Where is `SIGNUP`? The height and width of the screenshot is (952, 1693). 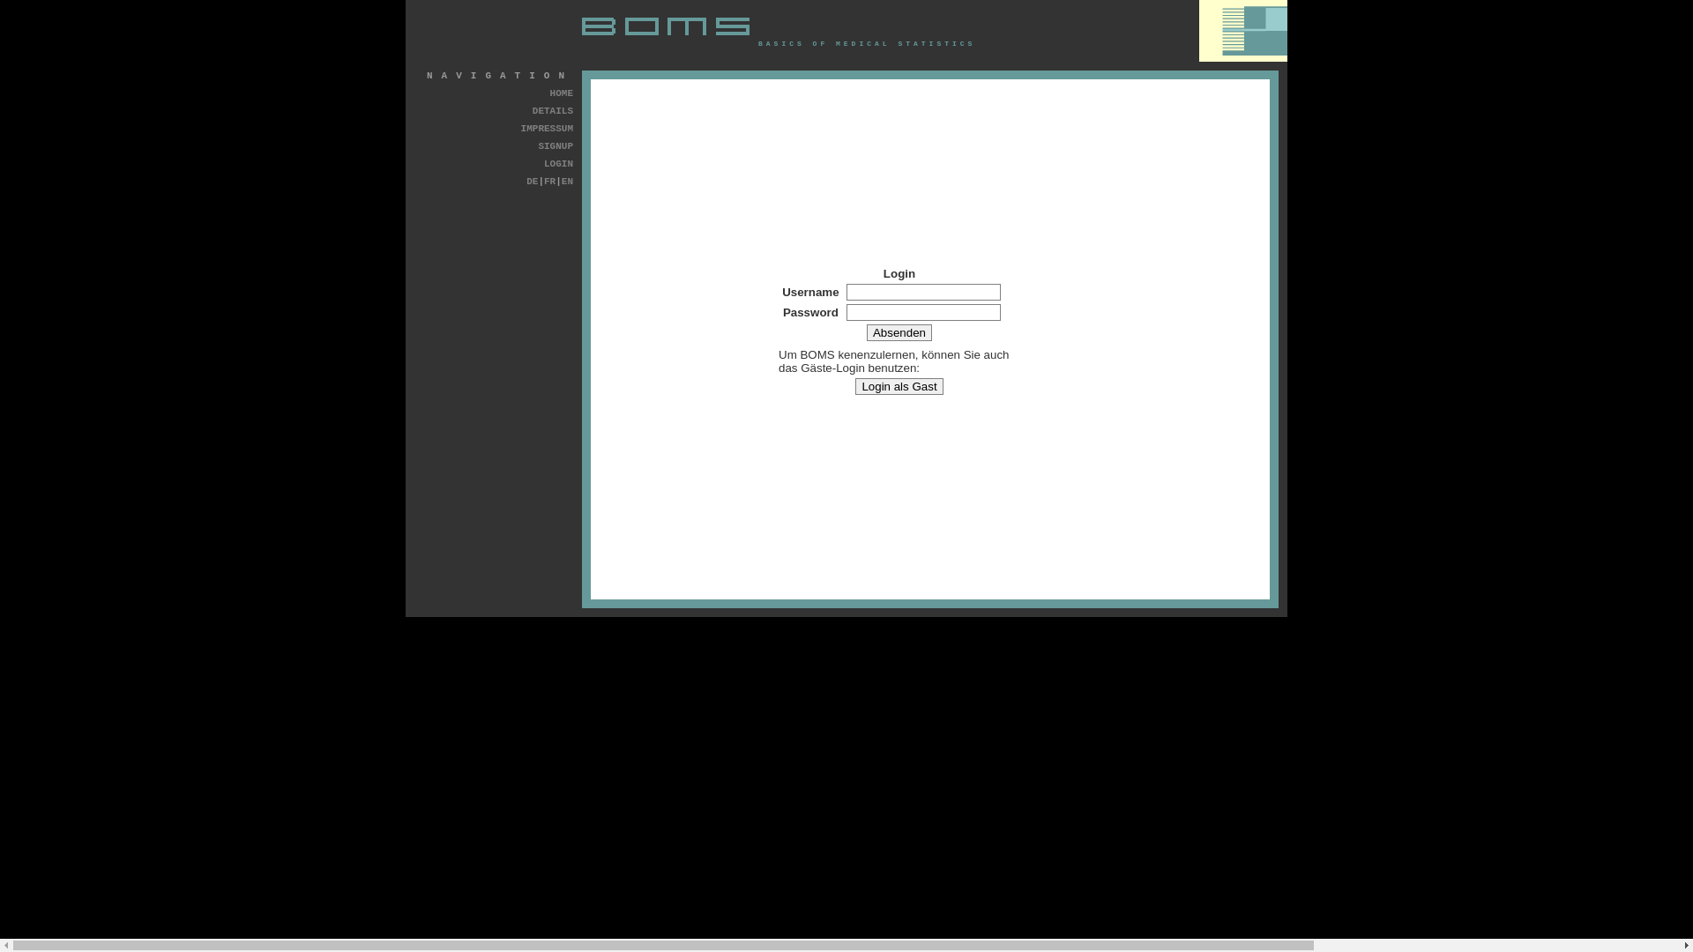 SIGNUP is located at coordinates (556, 146).